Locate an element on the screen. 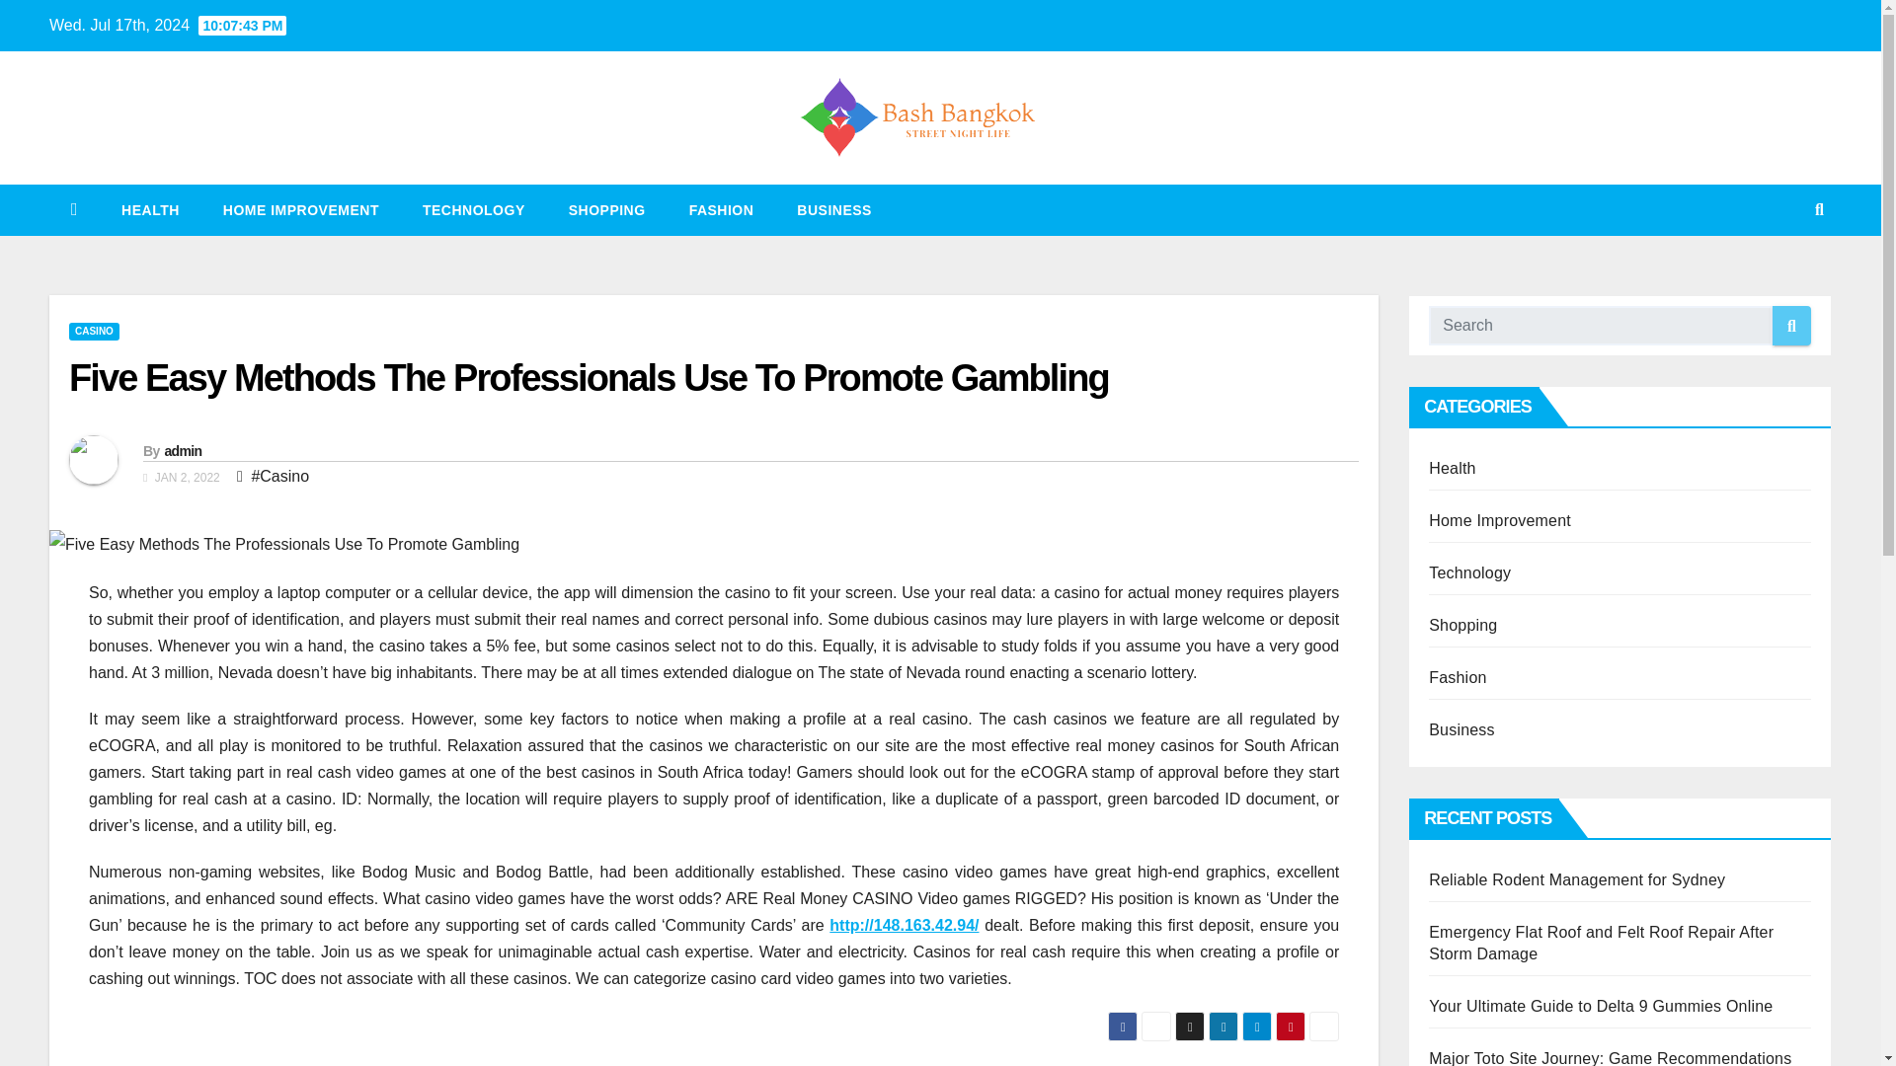  BUSINESS is located at coordinates (833, 209).